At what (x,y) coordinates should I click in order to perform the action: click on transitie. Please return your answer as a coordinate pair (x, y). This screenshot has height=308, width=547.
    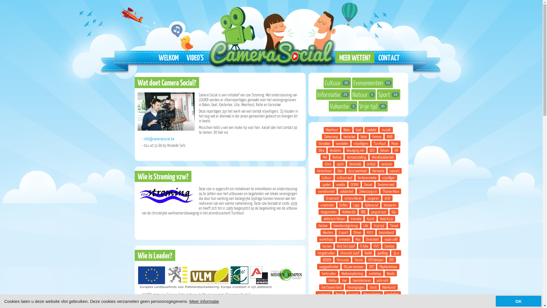
    Looking at the image, I should click on (356, 219).